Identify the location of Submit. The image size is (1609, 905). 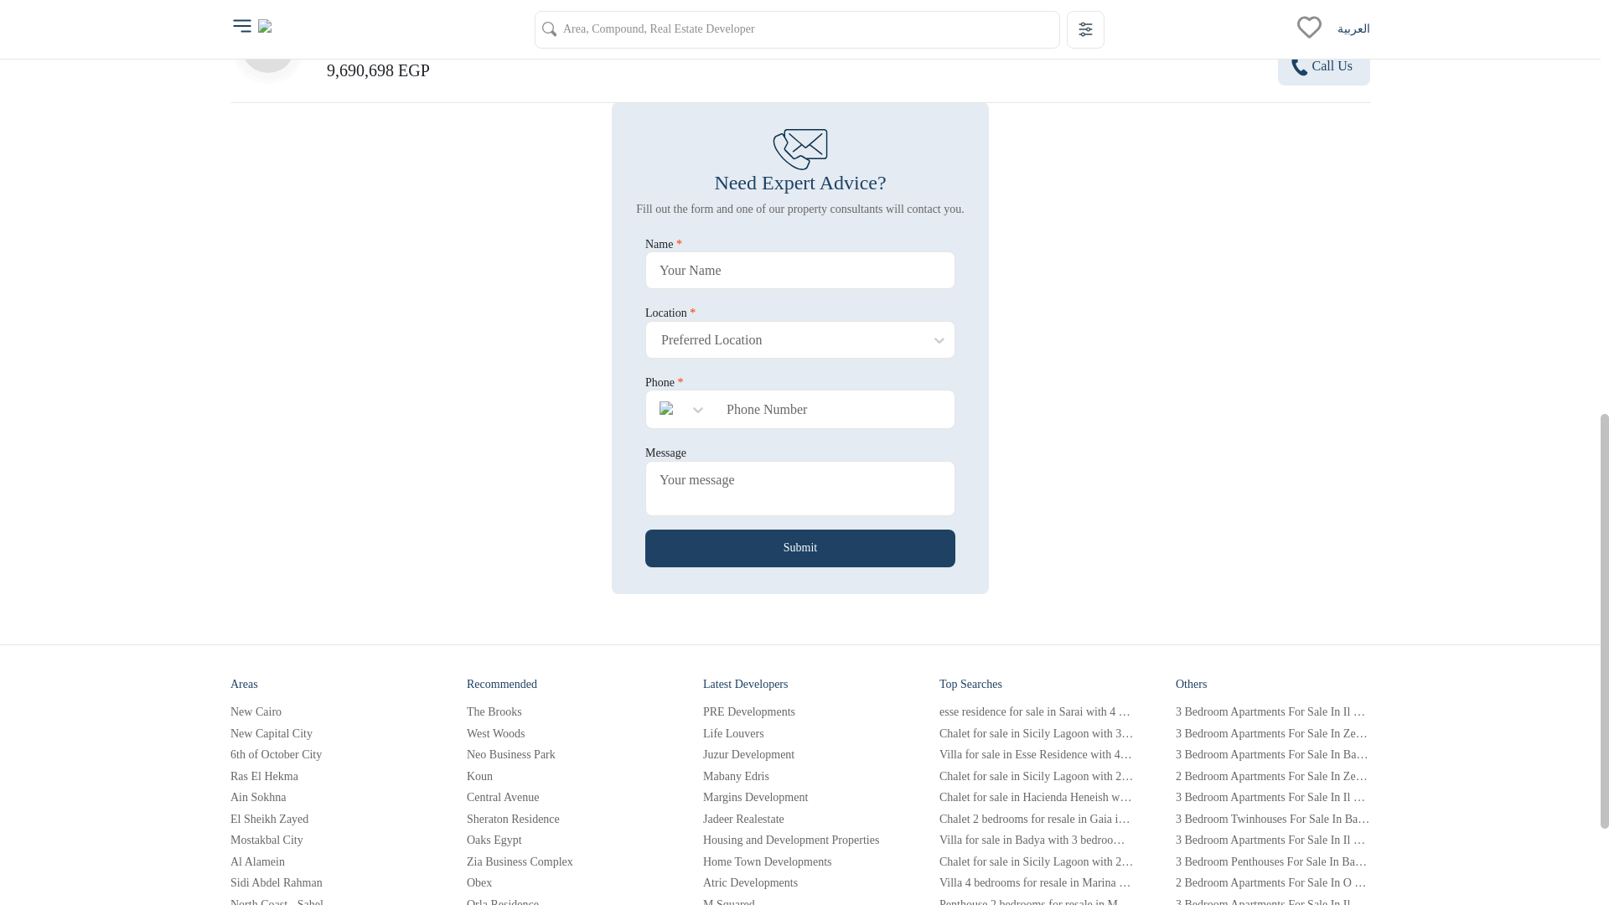
(799, 548).